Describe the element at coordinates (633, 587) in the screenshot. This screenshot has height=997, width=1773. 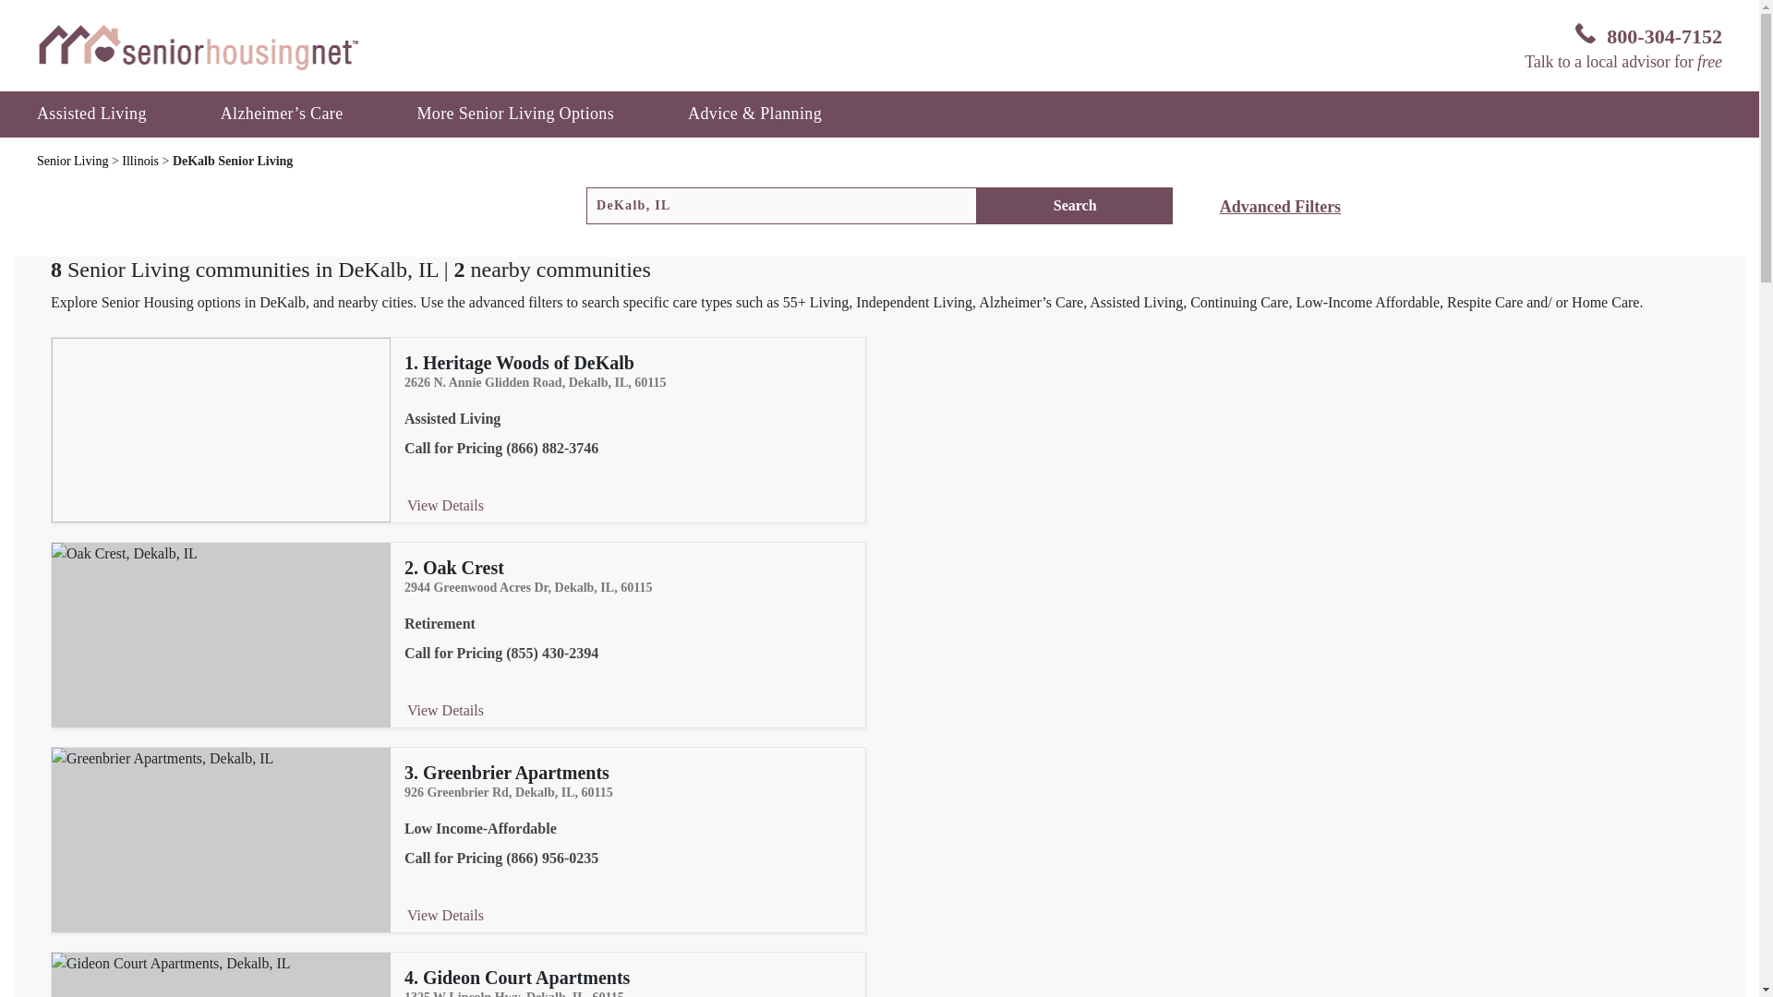
I see `2944 Greenwood Acres Dr, Dekalb, IL, 60115` at that location.